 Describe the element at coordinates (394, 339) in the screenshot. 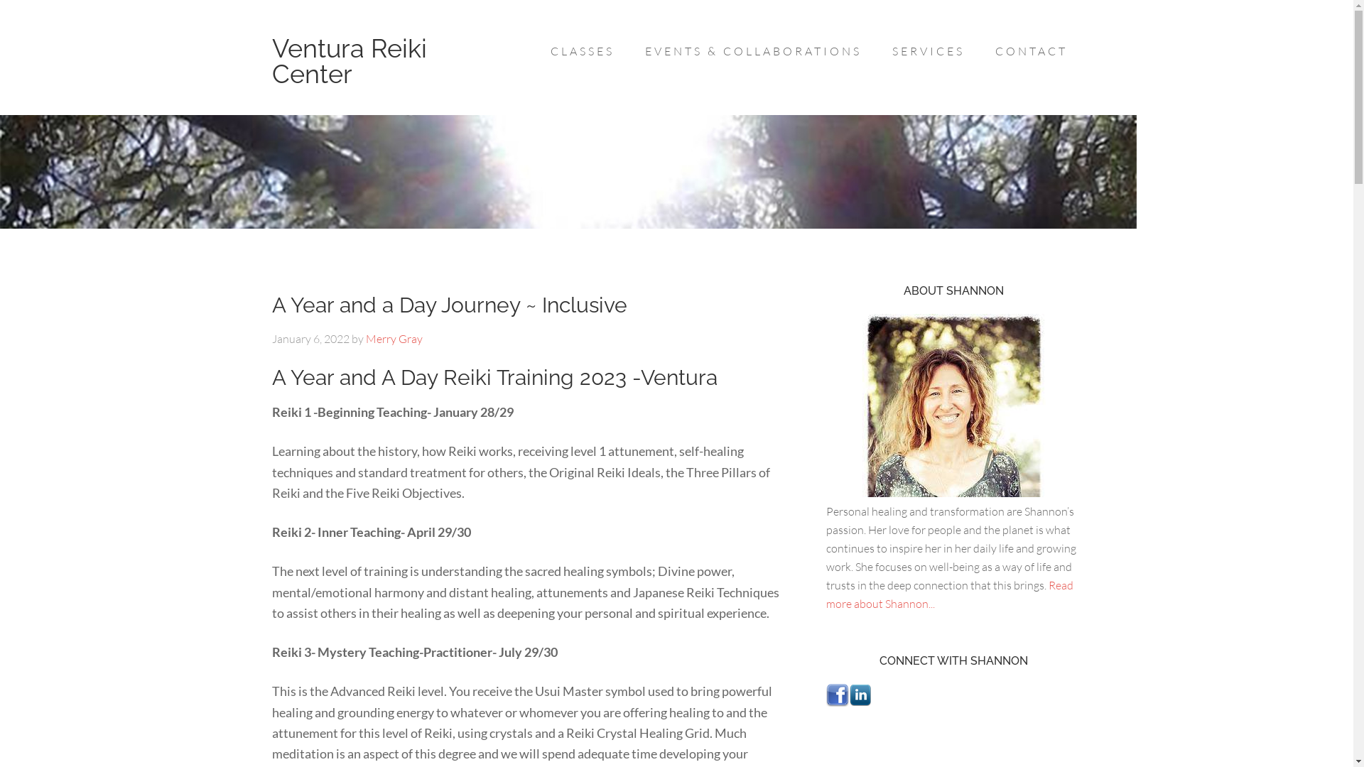

I see `Merry Gray` at that location.